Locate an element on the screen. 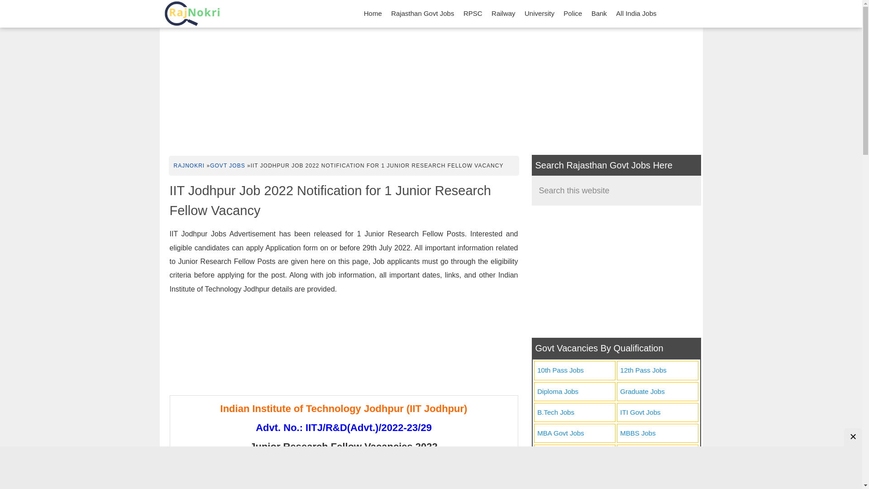 The width and height of the screenshot is (869, 489). Rajasthan Sarkari Naukri is located at coordinates (191, 14).